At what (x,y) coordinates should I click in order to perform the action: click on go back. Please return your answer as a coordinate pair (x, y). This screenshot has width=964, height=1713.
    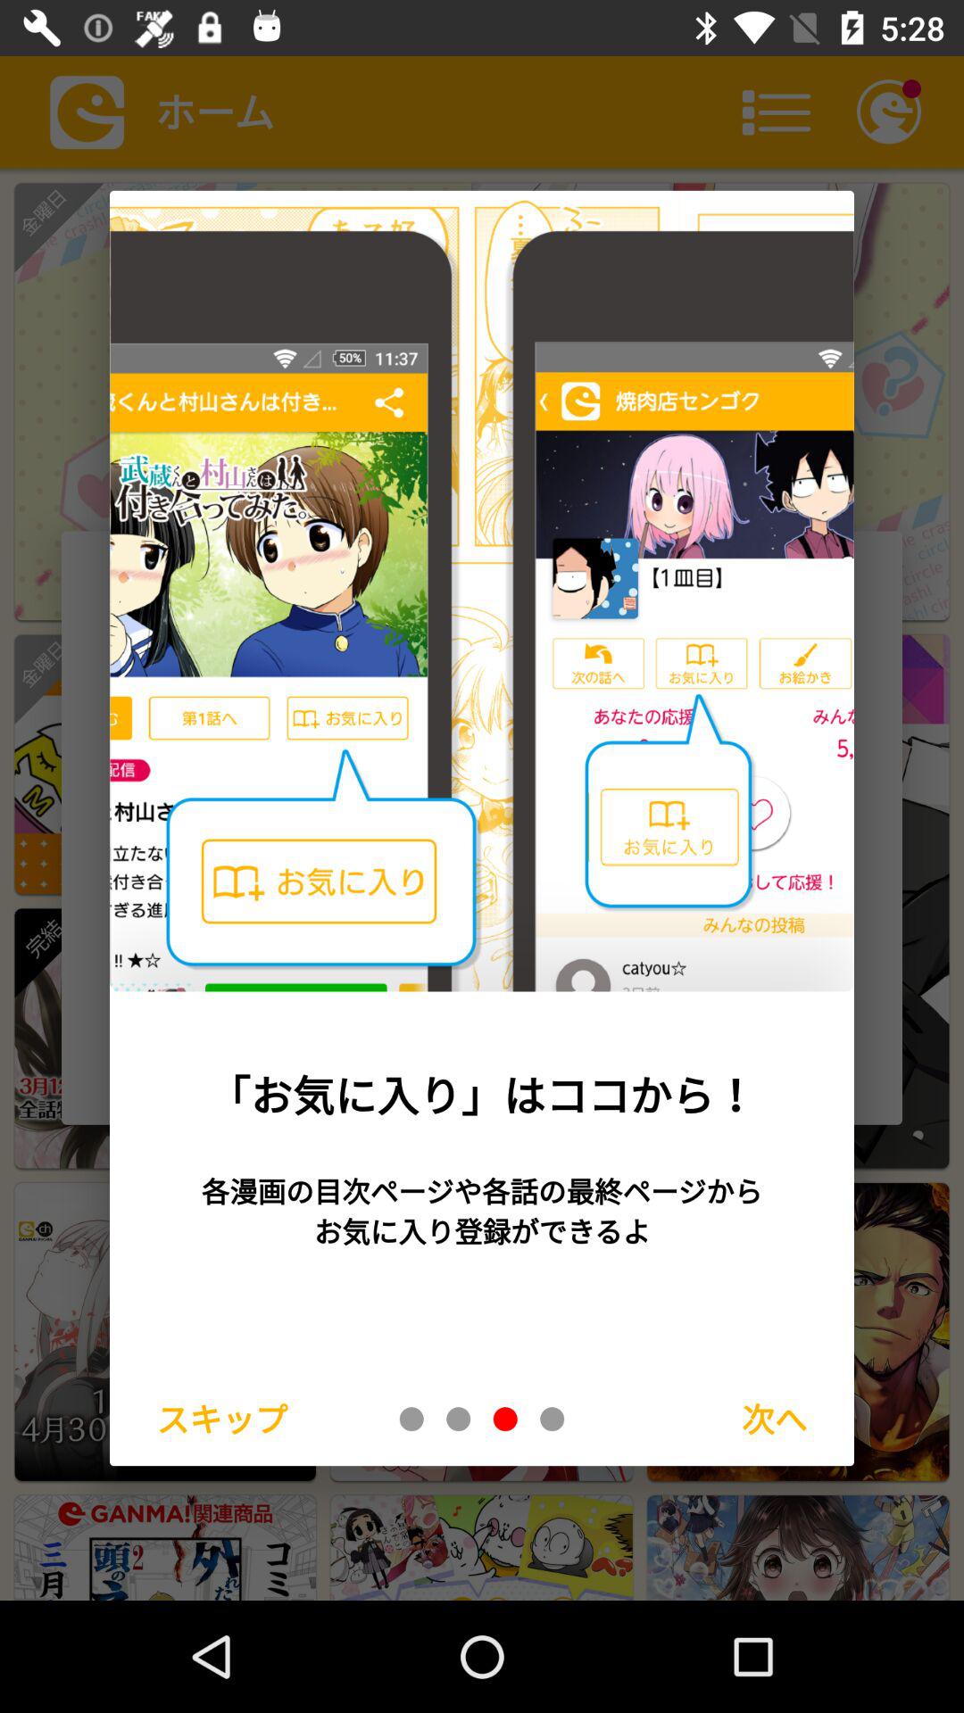
    Looking at the image, I should click on (411, 1419).